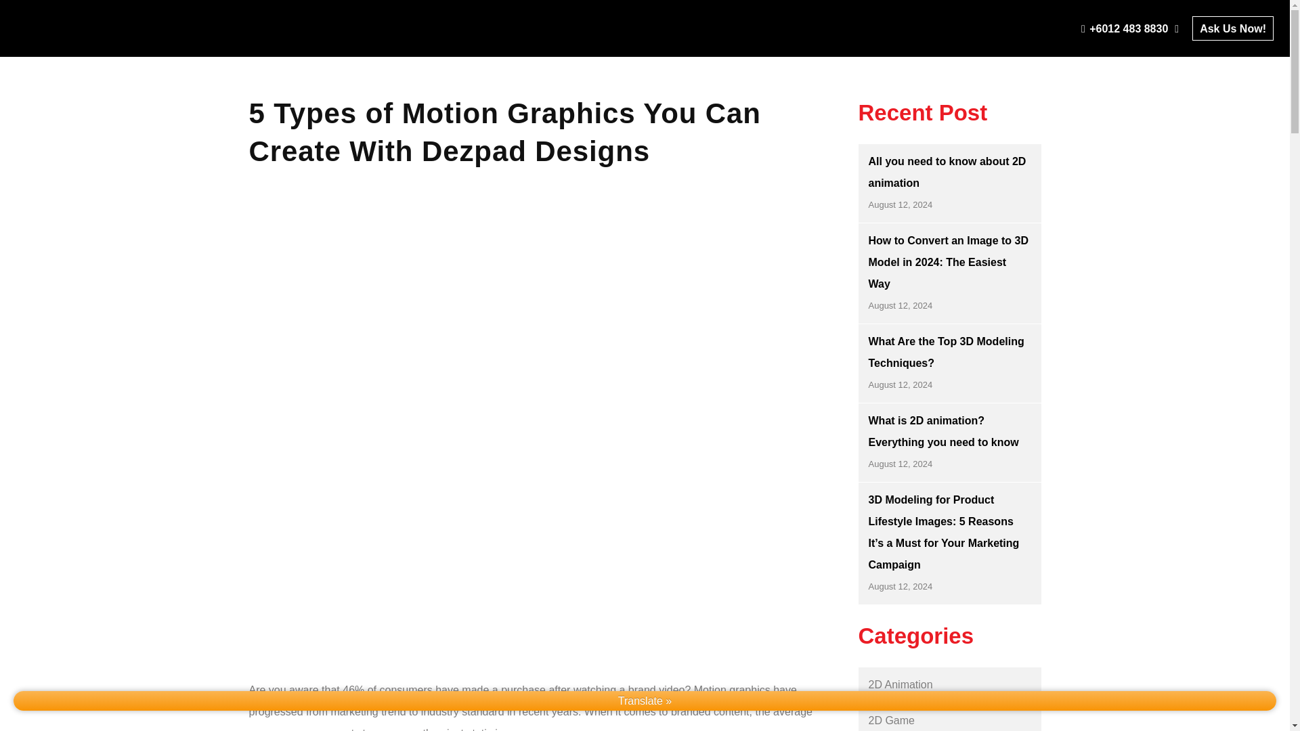  What do you see at coordinates (947, 51) in the screenshot?
I see `BLOG` at bounding box center [947, 51].